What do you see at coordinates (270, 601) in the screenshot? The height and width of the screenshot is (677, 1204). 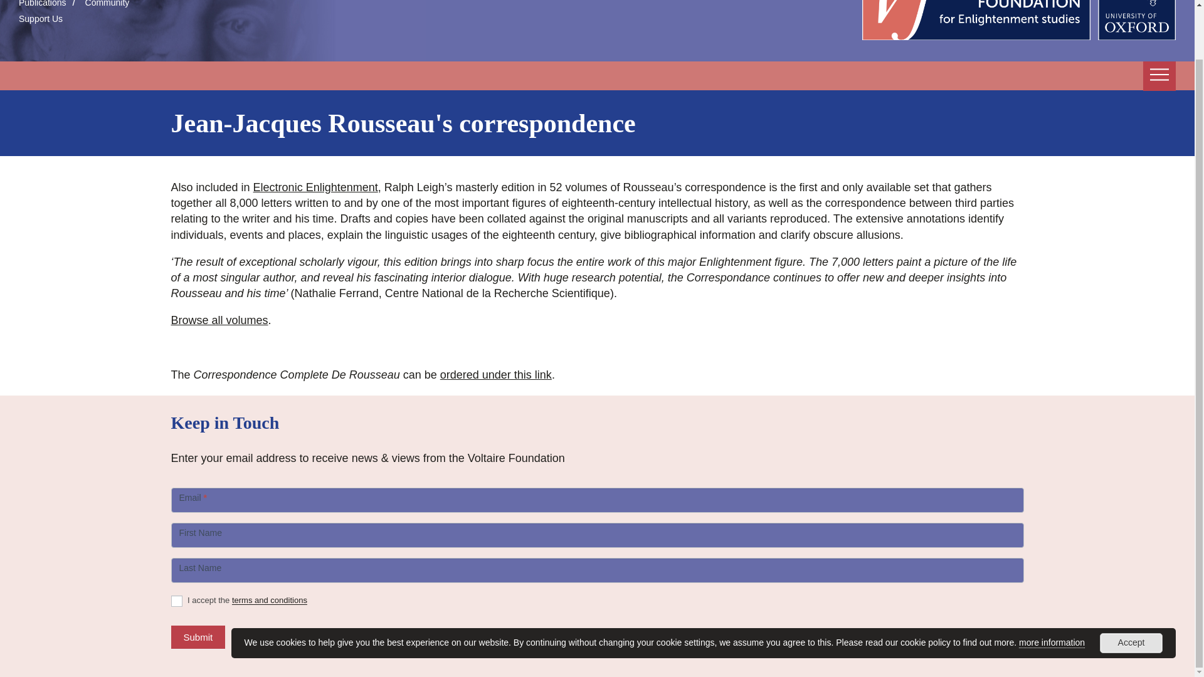 I see `terms and conditions` at bounding box center [270, 601].